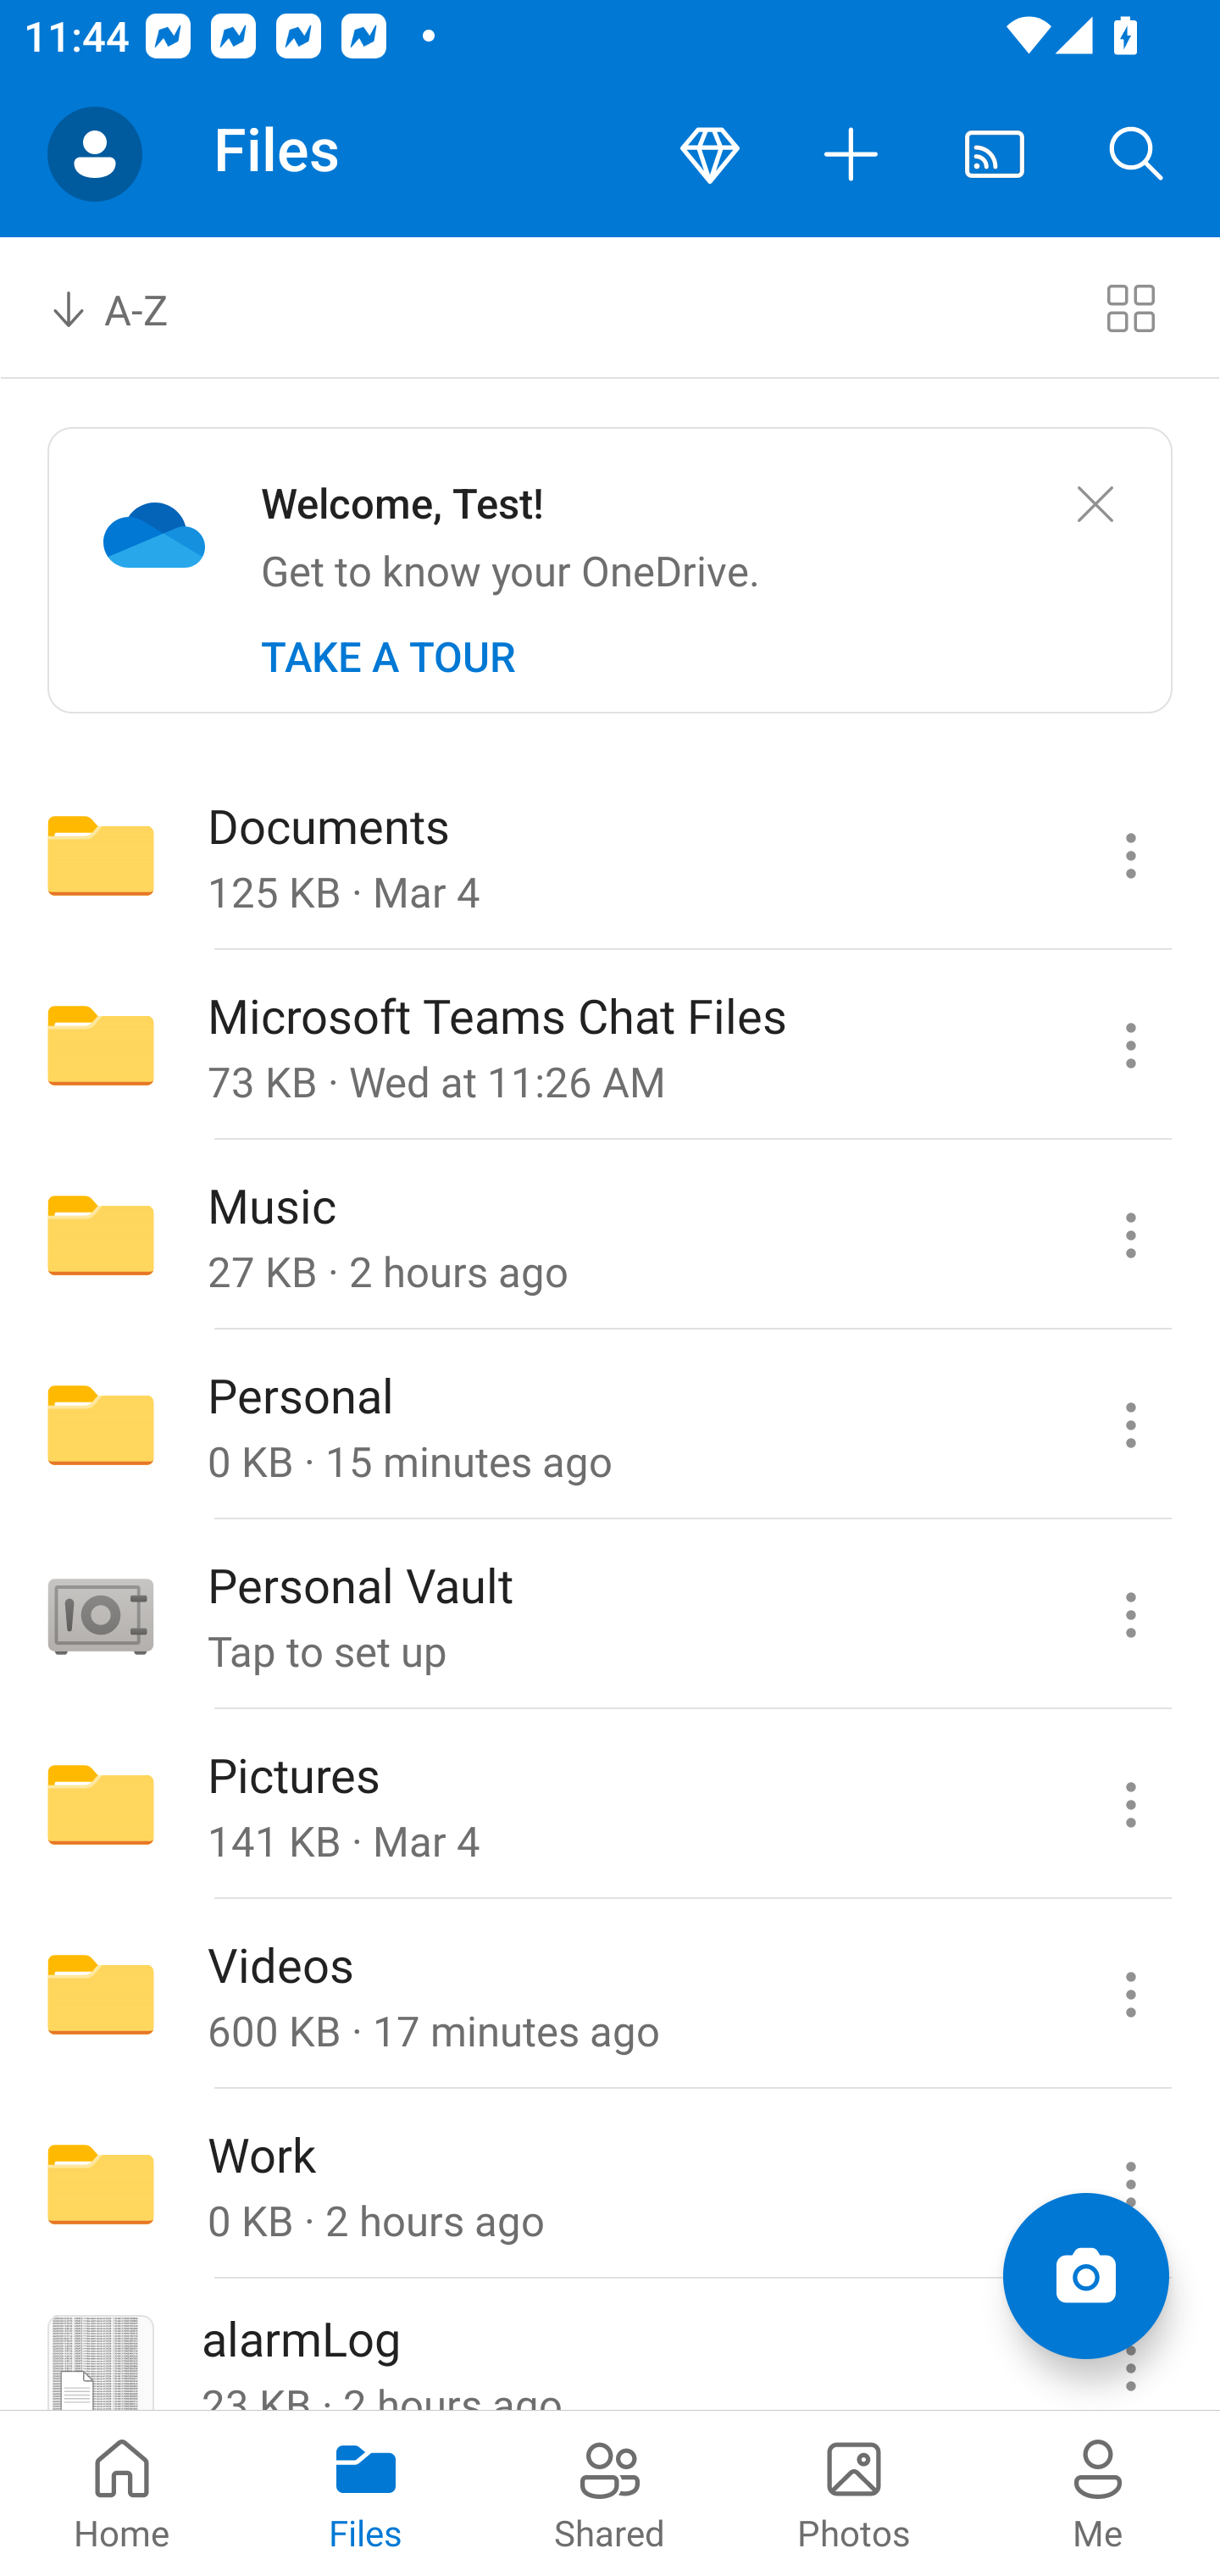 The width and height of the screenshot is (1220, 2576). What do you see at coordinates (610, 854) in the screenshot?
I see `Folder Documents 125 KB · Mar 4 Documents commands` at bounding box center [610, 854].